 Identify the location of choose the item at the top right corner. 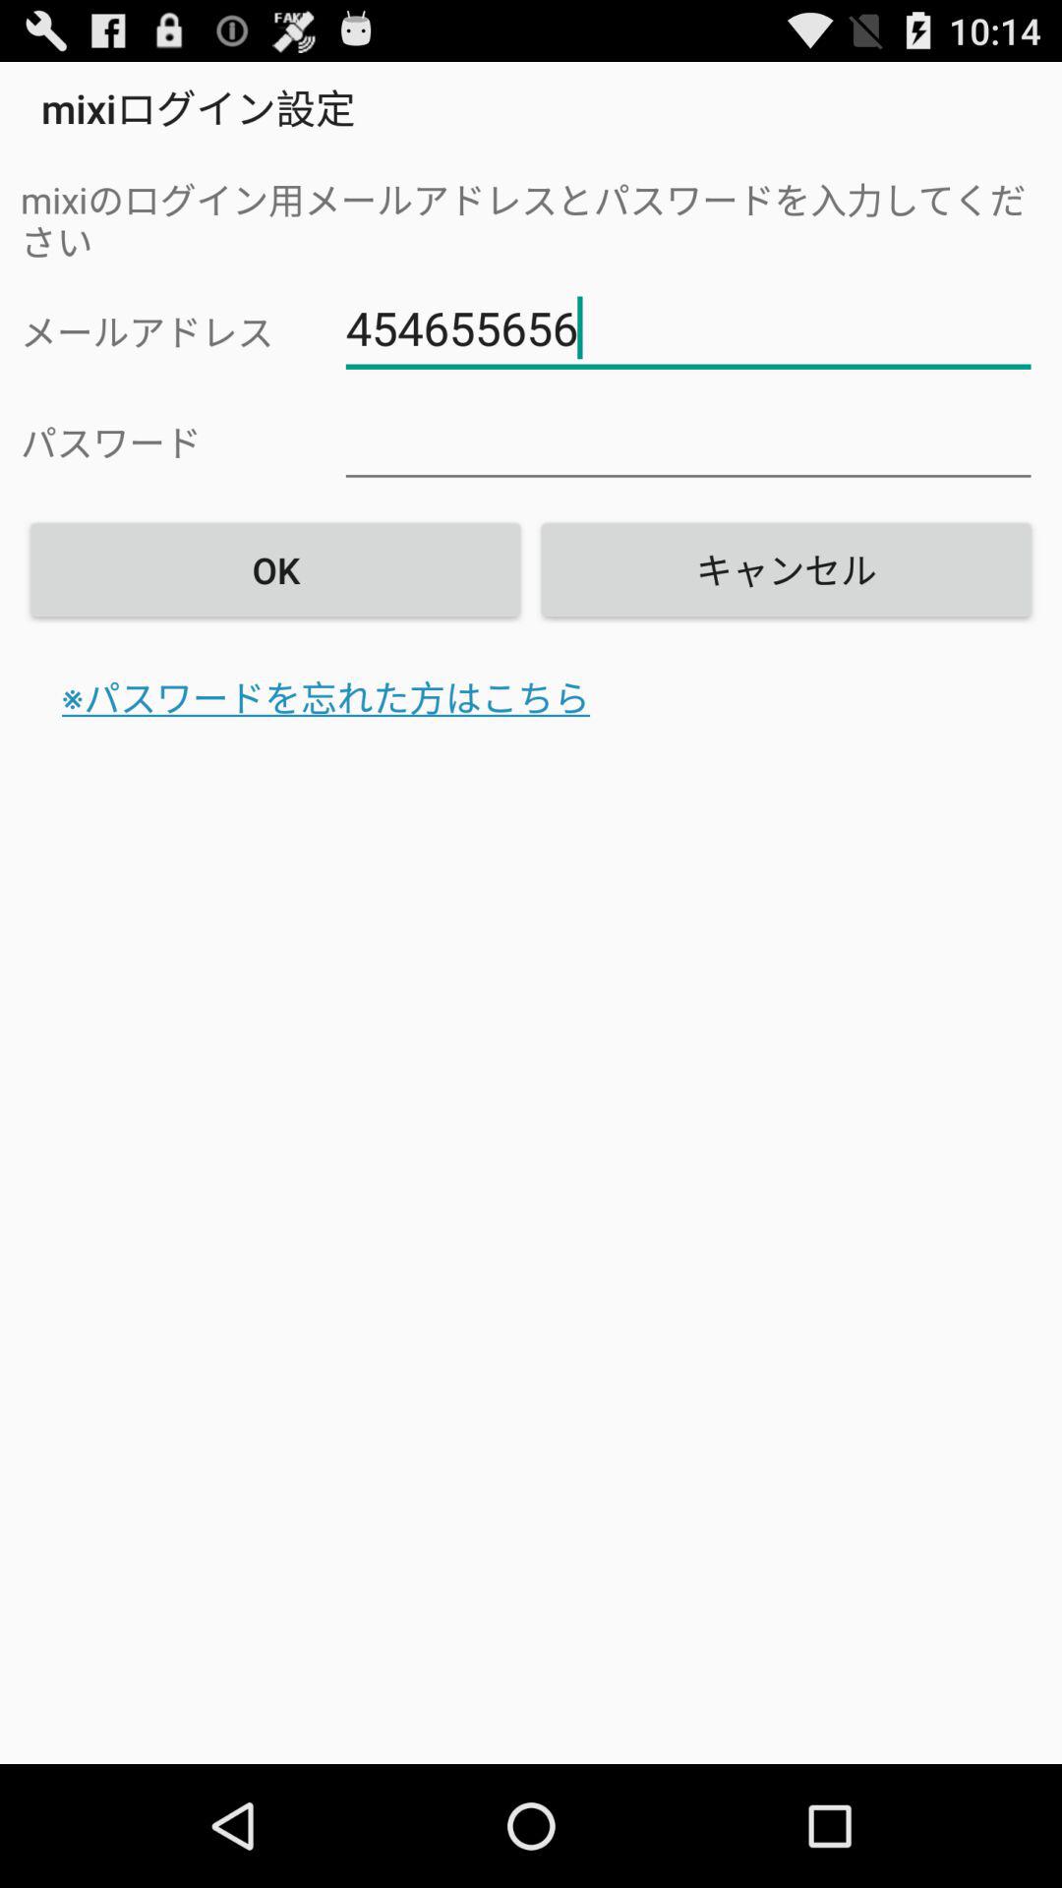
(786, 569).